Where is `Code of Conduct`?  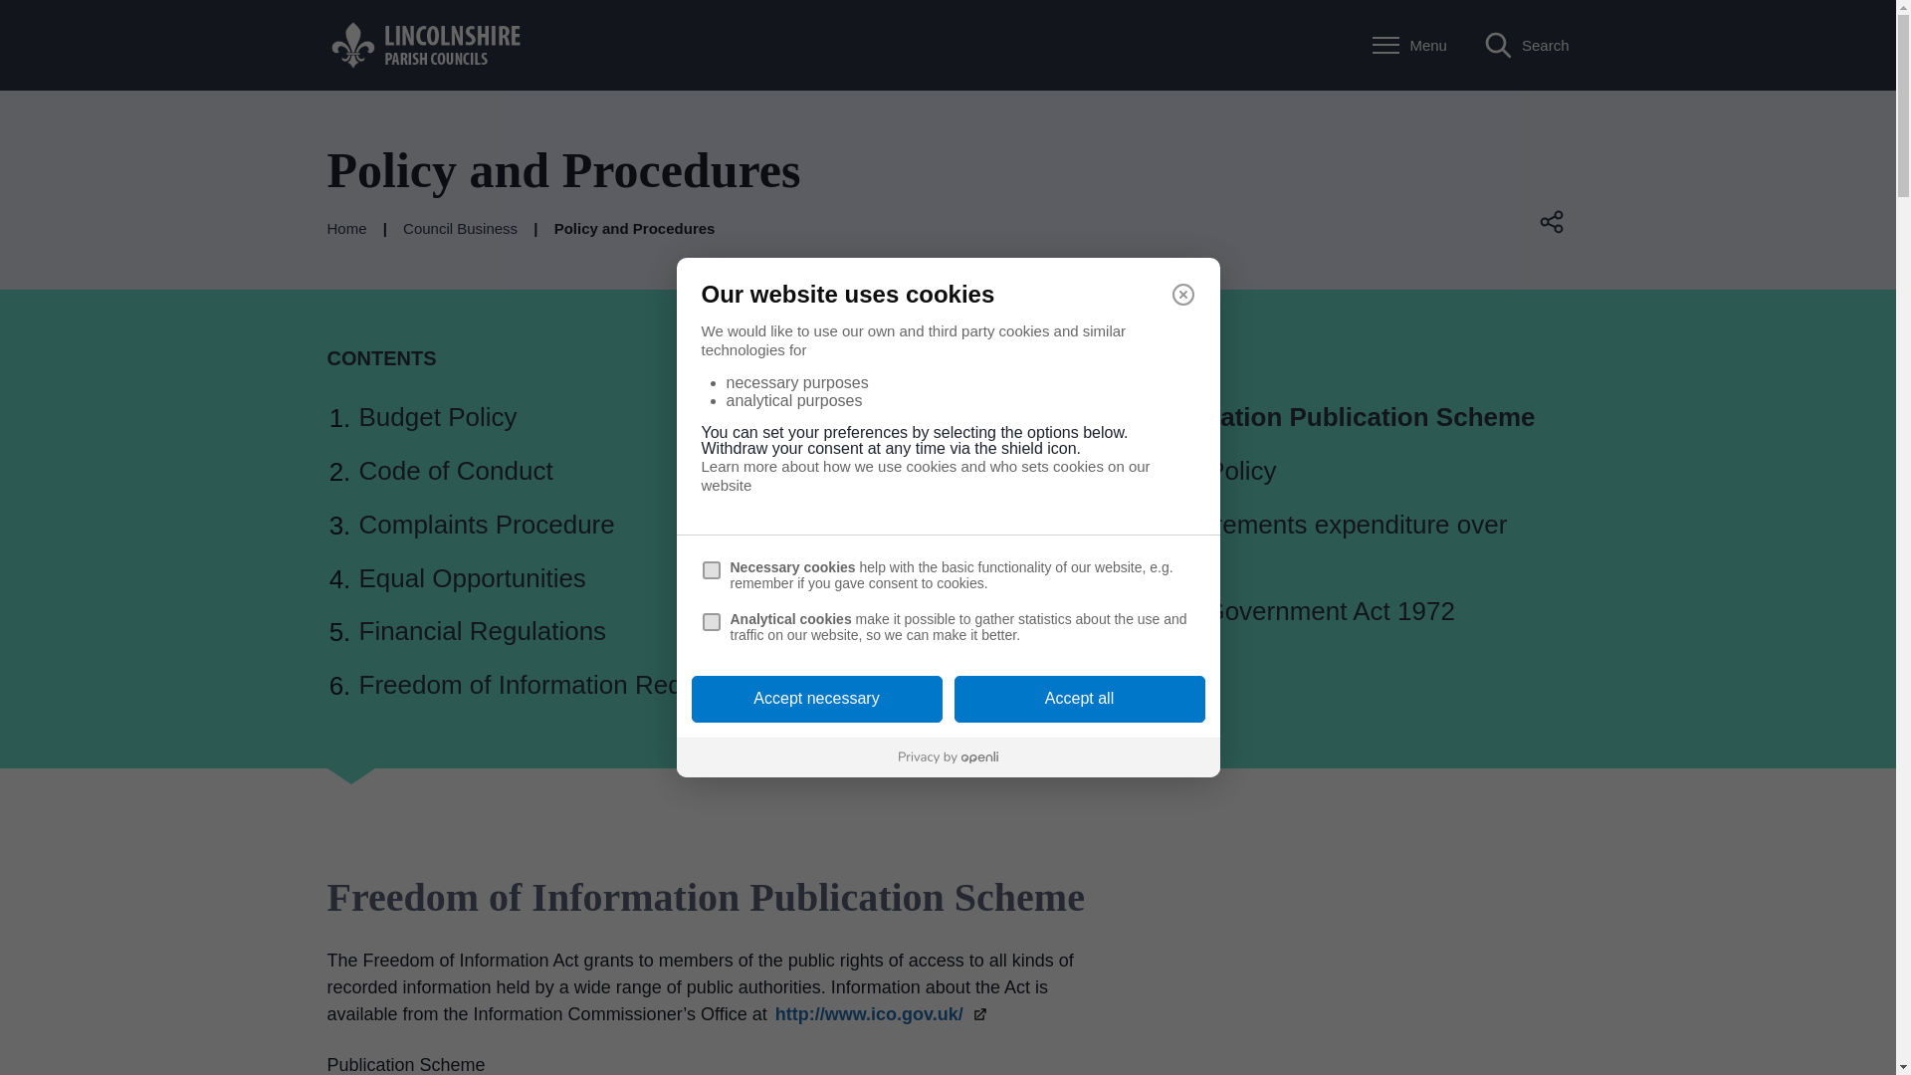 Code of Conduct is located at coordinates (455, 470).